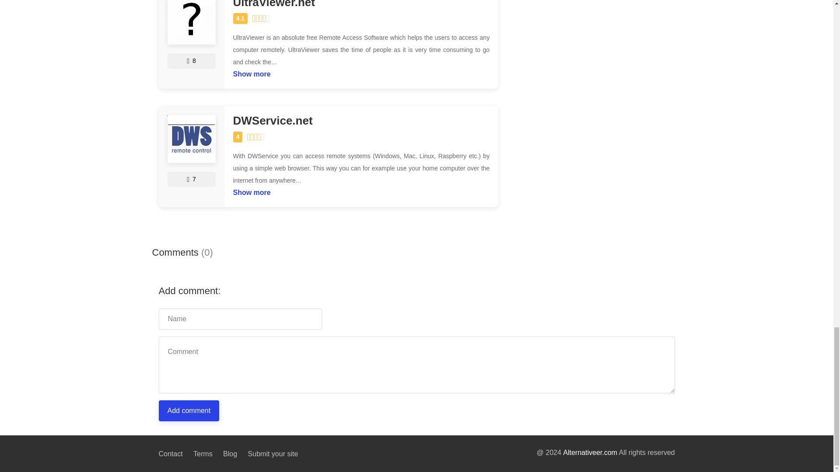 Image resolution: width=840 pixels, height=472 pixels. Describe the element at coordinates (251, 191) in the screenshot. I see `Show more` at that location.